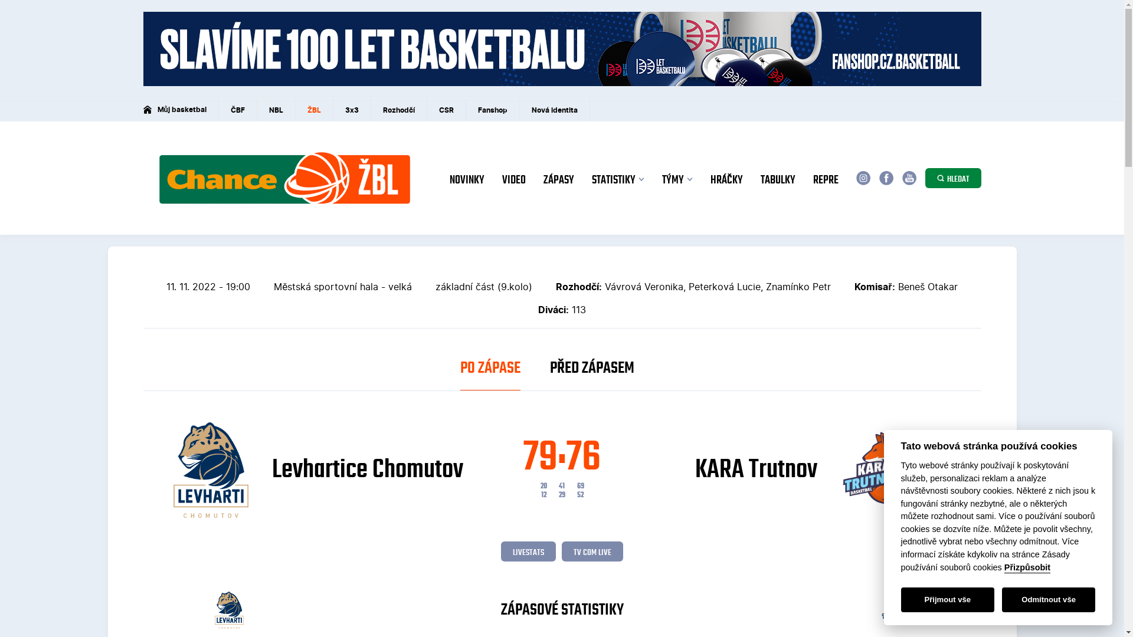  Describe the element at coordinates (617, 181) in the screenshot. I see `STATISTIKY` at that location.